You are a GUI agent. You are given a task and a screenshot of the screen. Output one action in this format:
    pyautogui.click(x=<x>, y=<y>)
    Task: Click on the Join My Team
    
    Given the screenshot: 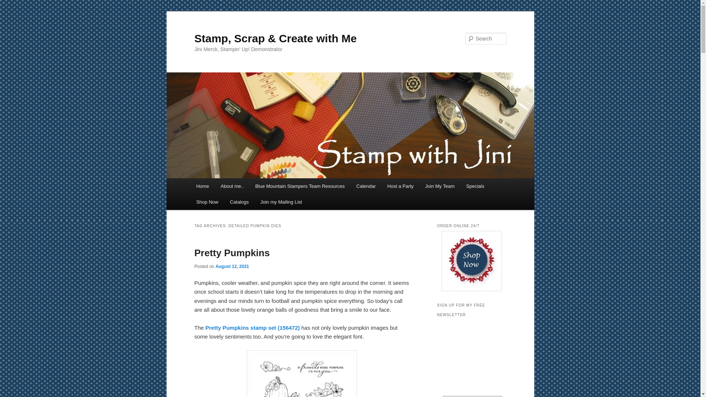 What is the action you would take?
    pyautogui.click(x=440, y=186)
    